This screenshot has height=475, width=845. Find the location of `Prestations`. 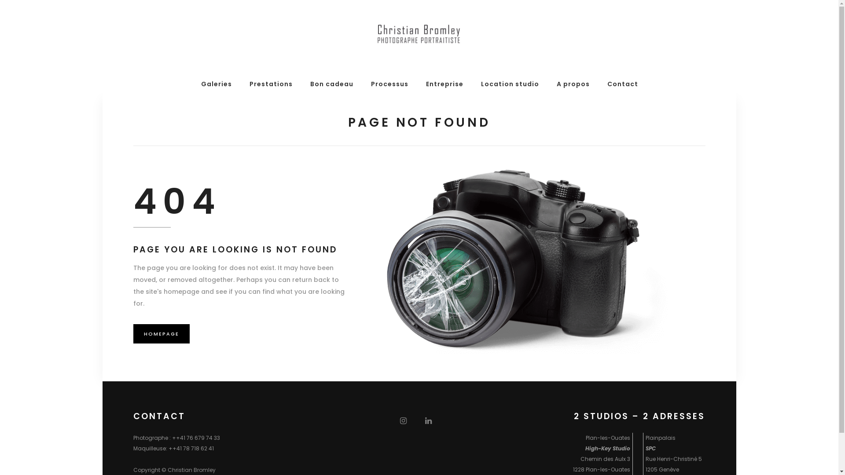

Prestations is located at coordinates (271, 84).